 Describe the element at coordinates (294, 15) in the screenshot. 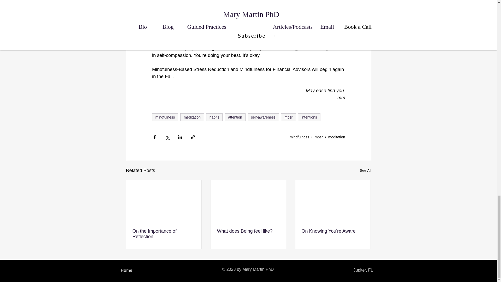

I see `reflect` at that location.